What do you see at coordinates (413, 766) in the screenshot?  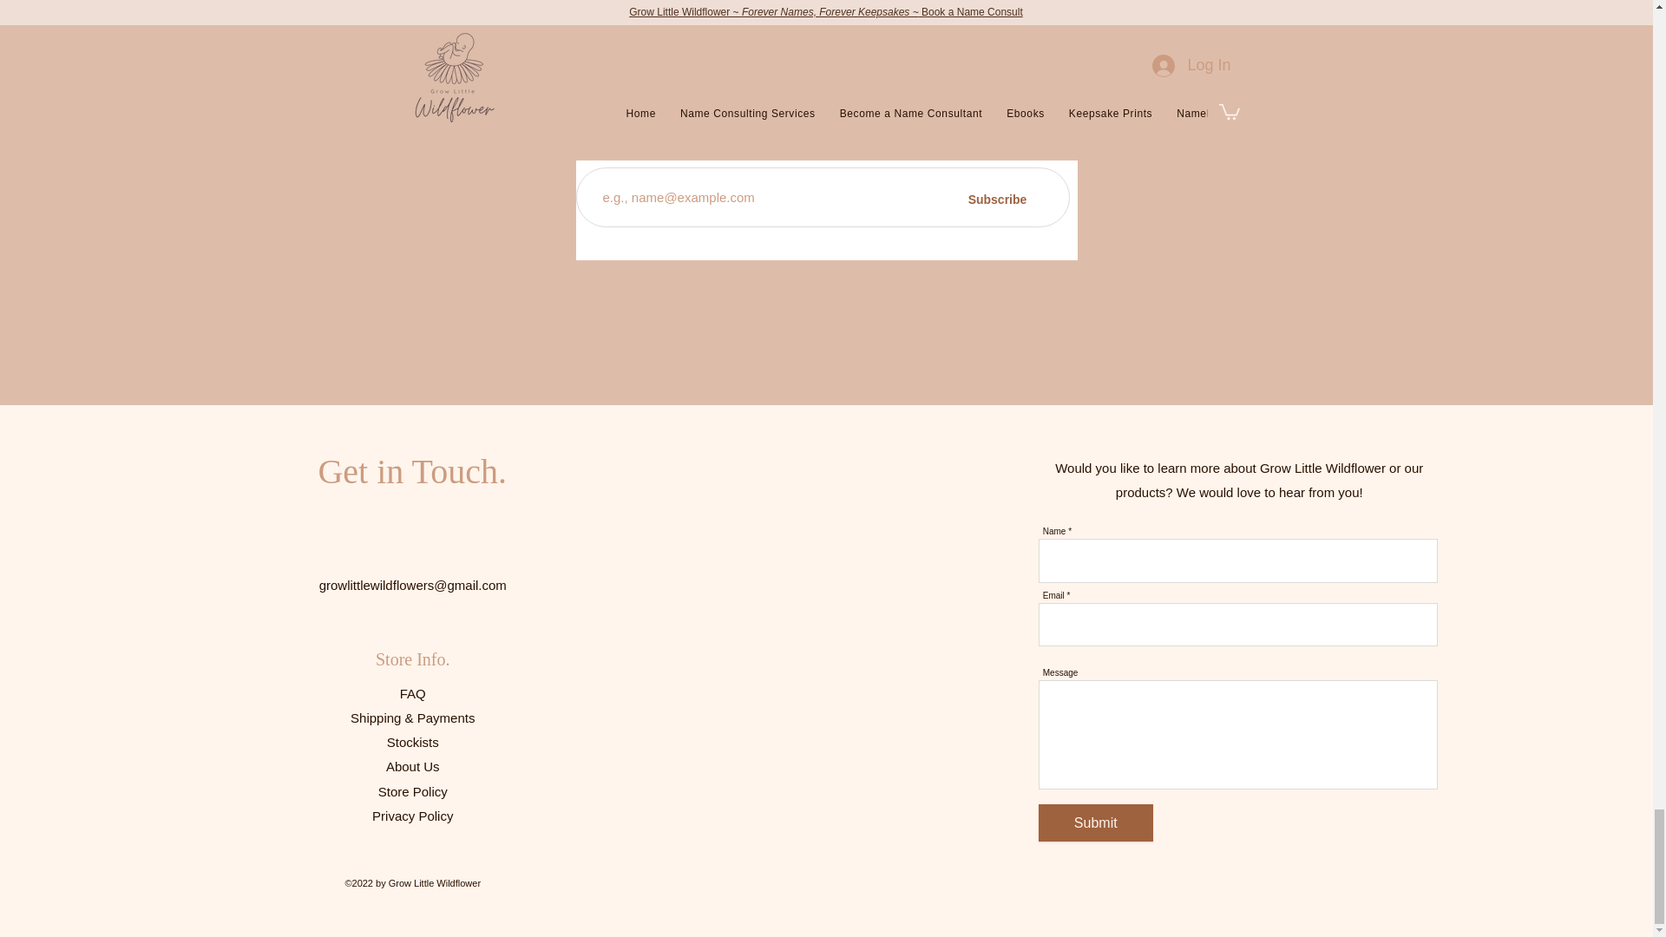 I see `About Us` at bounding box center [413, 766].